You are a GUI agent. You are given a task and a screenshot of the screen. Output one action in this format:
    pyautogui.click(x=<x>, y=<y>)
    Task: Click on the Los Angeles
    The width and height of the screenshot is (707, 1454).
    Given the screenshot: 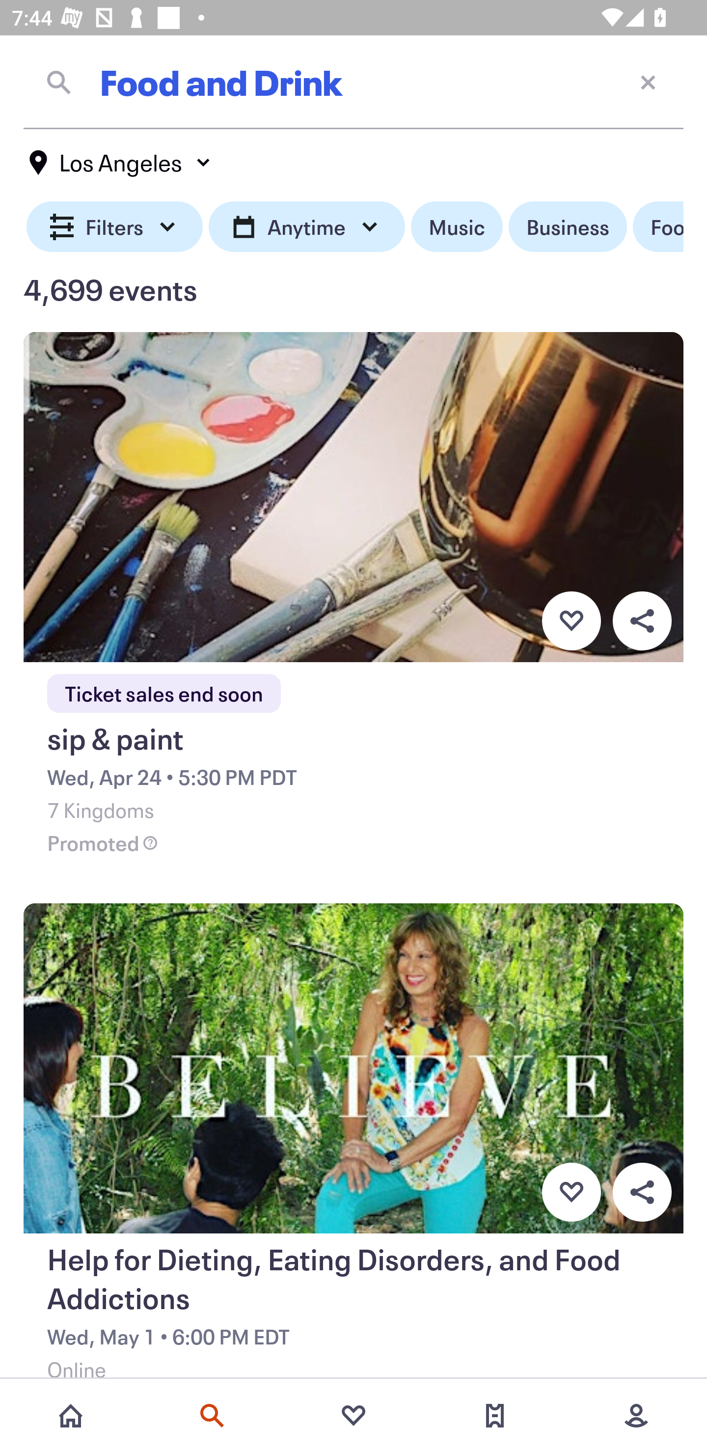 What is the action you would take?
    pyautogui.click(x=121, y=163)
    